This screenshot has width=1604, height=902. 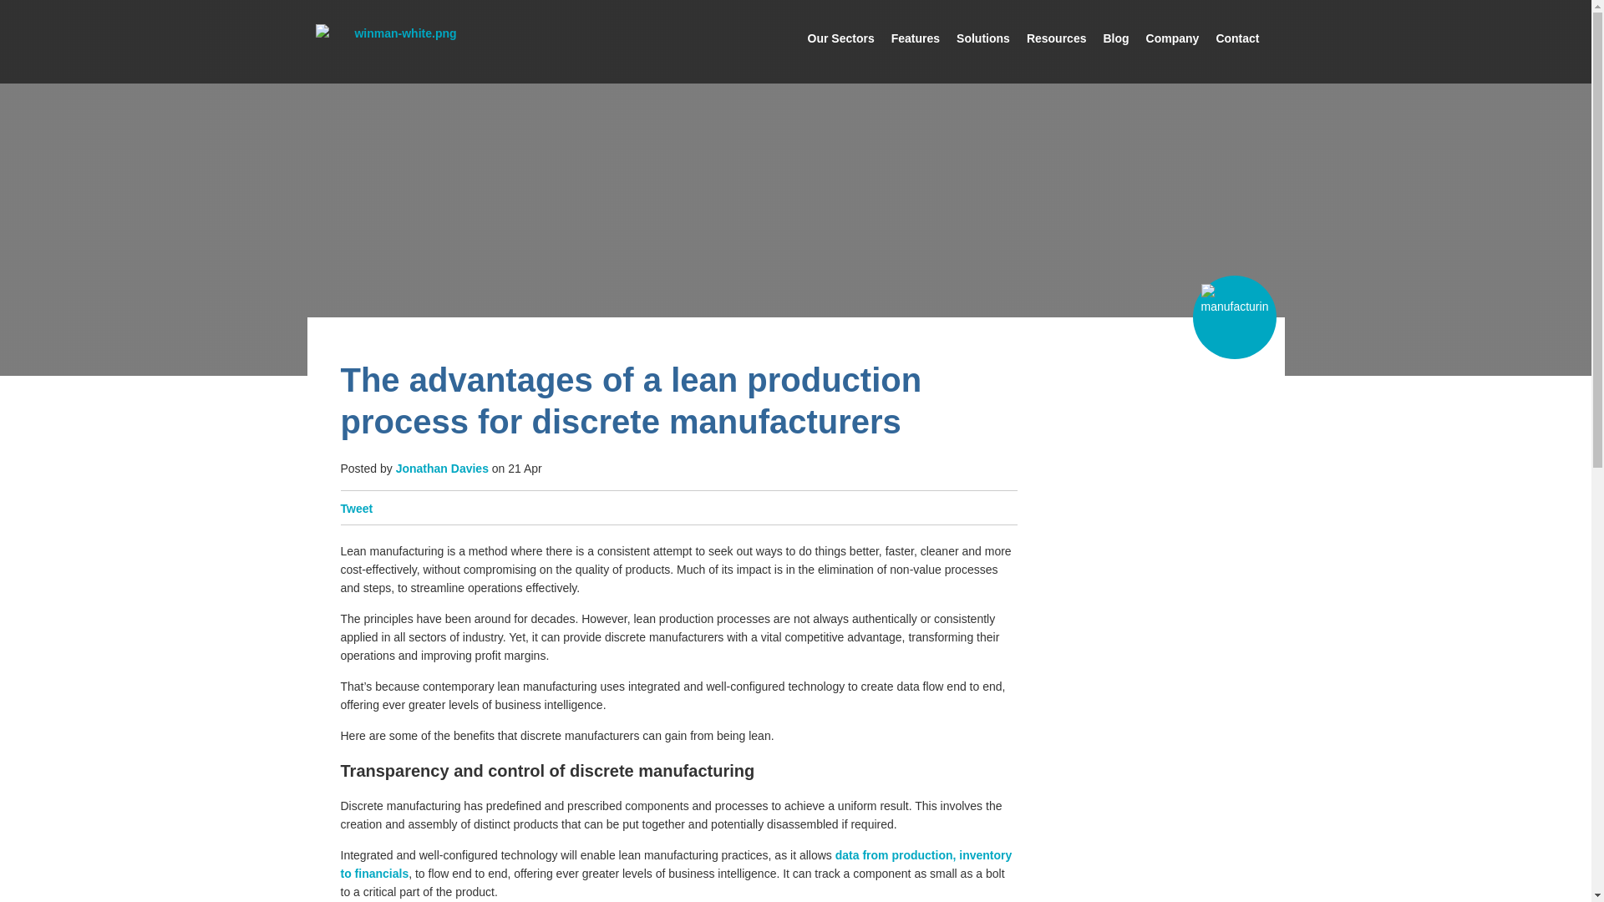 What do you see at coordinates (916, 56) in the screenshot?
I see `Features` at bounding box center [916, 56].